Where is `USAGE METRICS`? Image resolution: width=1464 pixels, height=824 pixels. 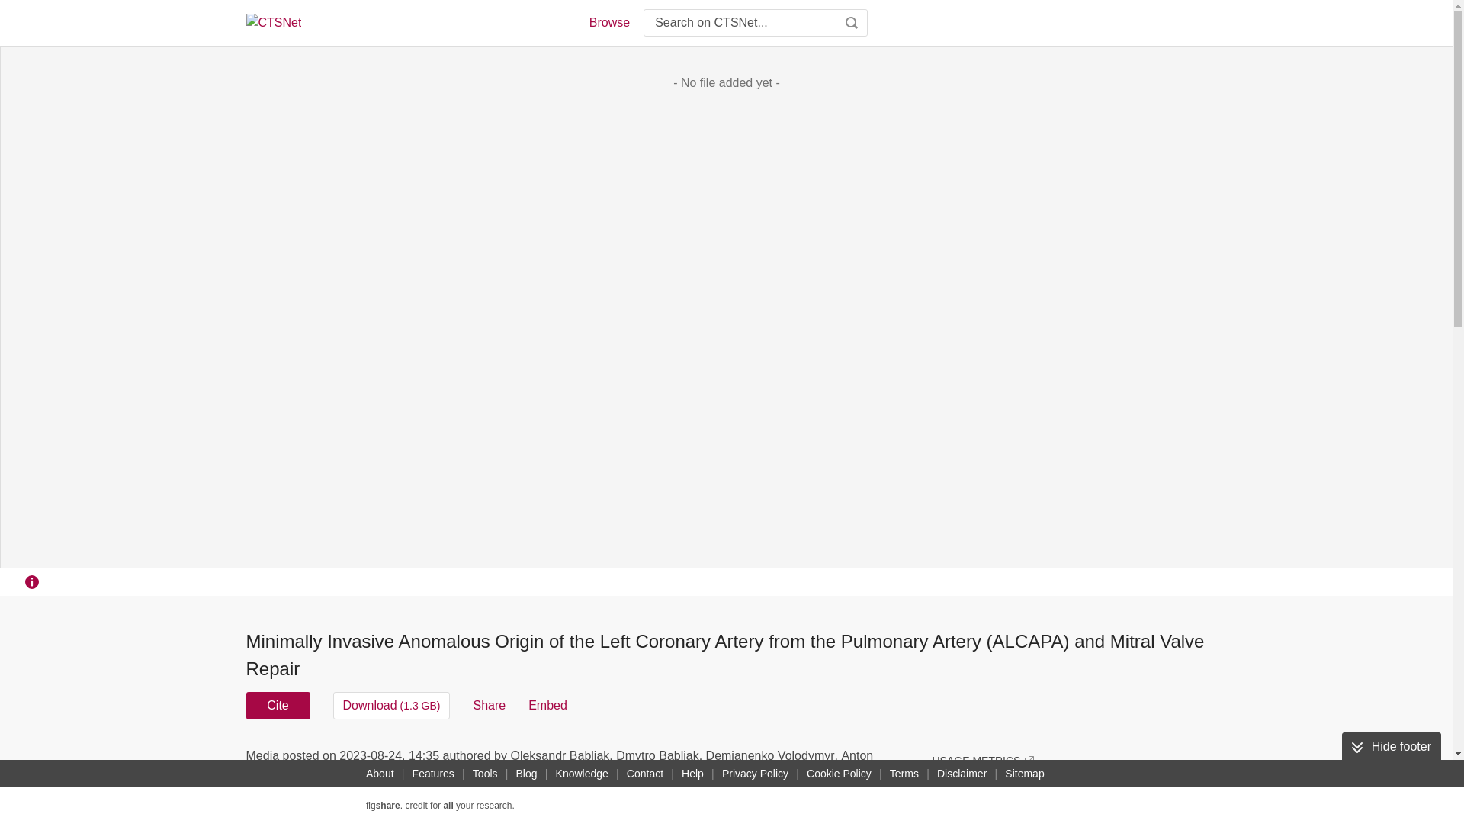
USAGE METRICS is located at coordinates (982, 760).